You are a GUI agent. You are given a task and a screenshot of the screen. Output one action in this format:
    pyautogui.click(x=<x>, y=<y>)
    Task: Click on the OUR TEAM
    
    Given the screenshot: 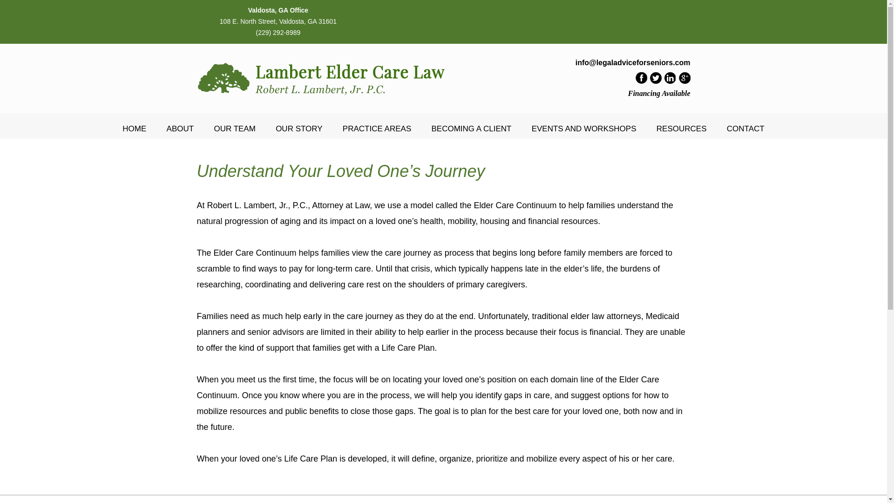 What is the action you would take?
    pyautogui.click(x=234, y=129)
    